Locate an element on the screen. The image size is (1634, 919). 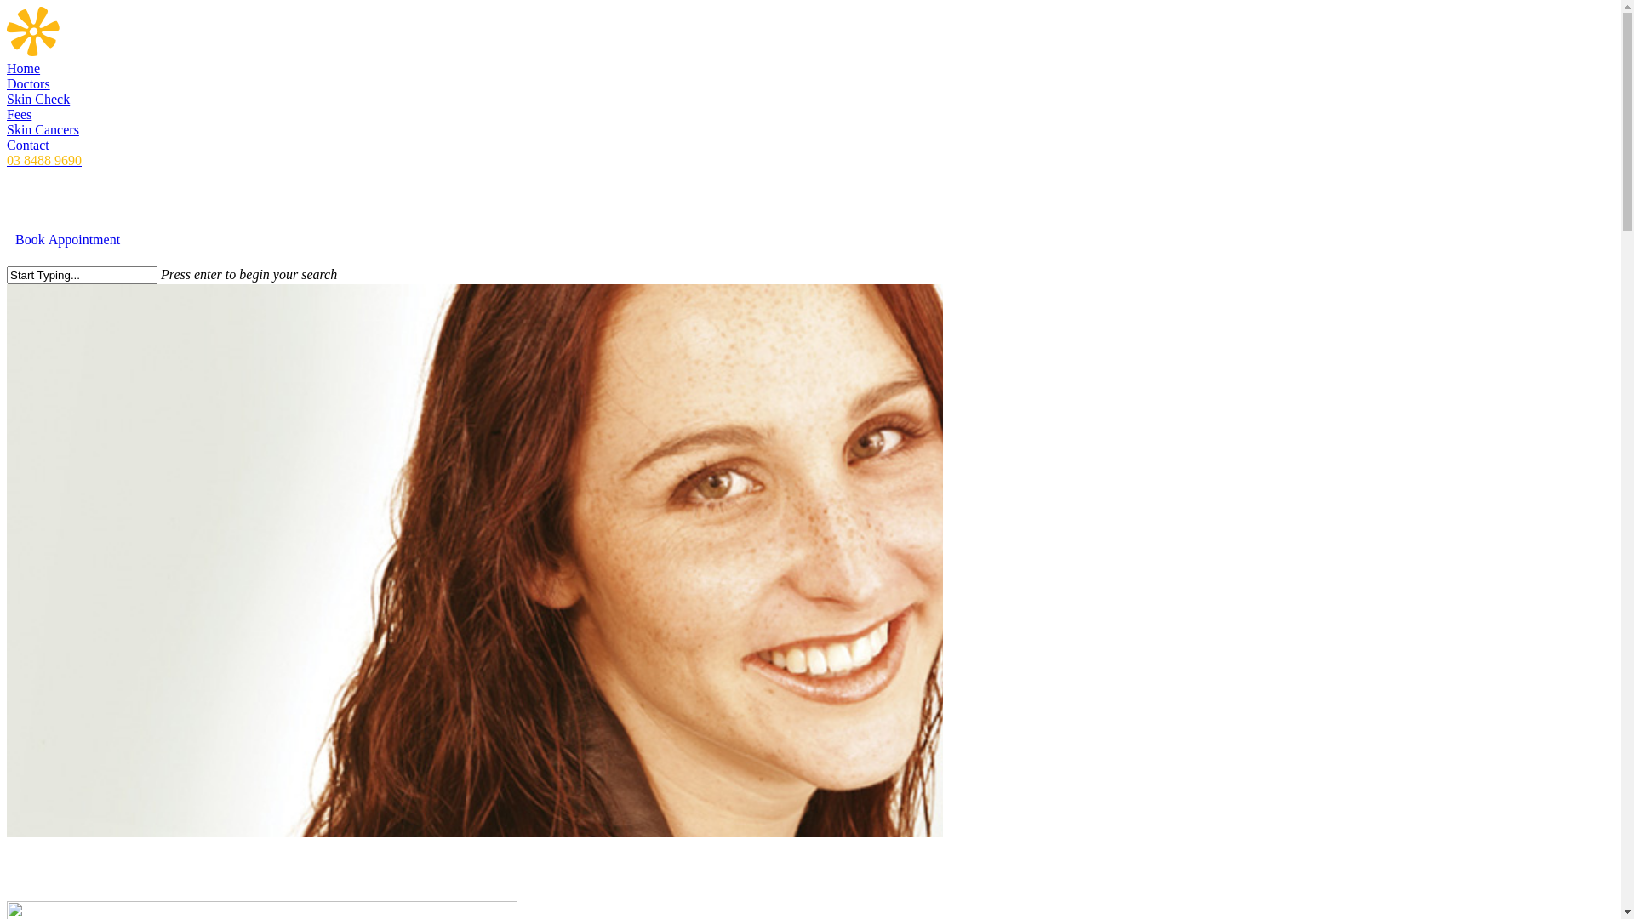
Skin Cancers is located at coordinates (43, 129).